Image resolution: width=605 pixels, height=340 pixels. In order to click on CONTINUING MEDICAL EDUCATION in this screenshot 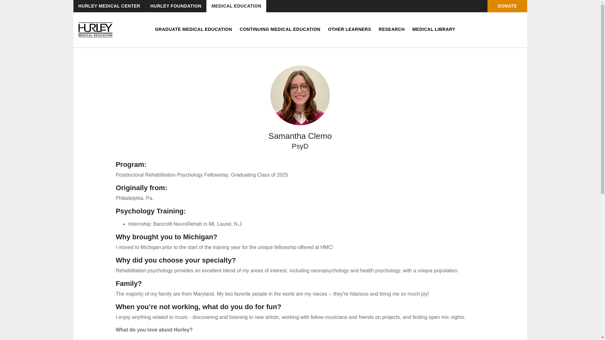, I will do `click(280, 29)`.